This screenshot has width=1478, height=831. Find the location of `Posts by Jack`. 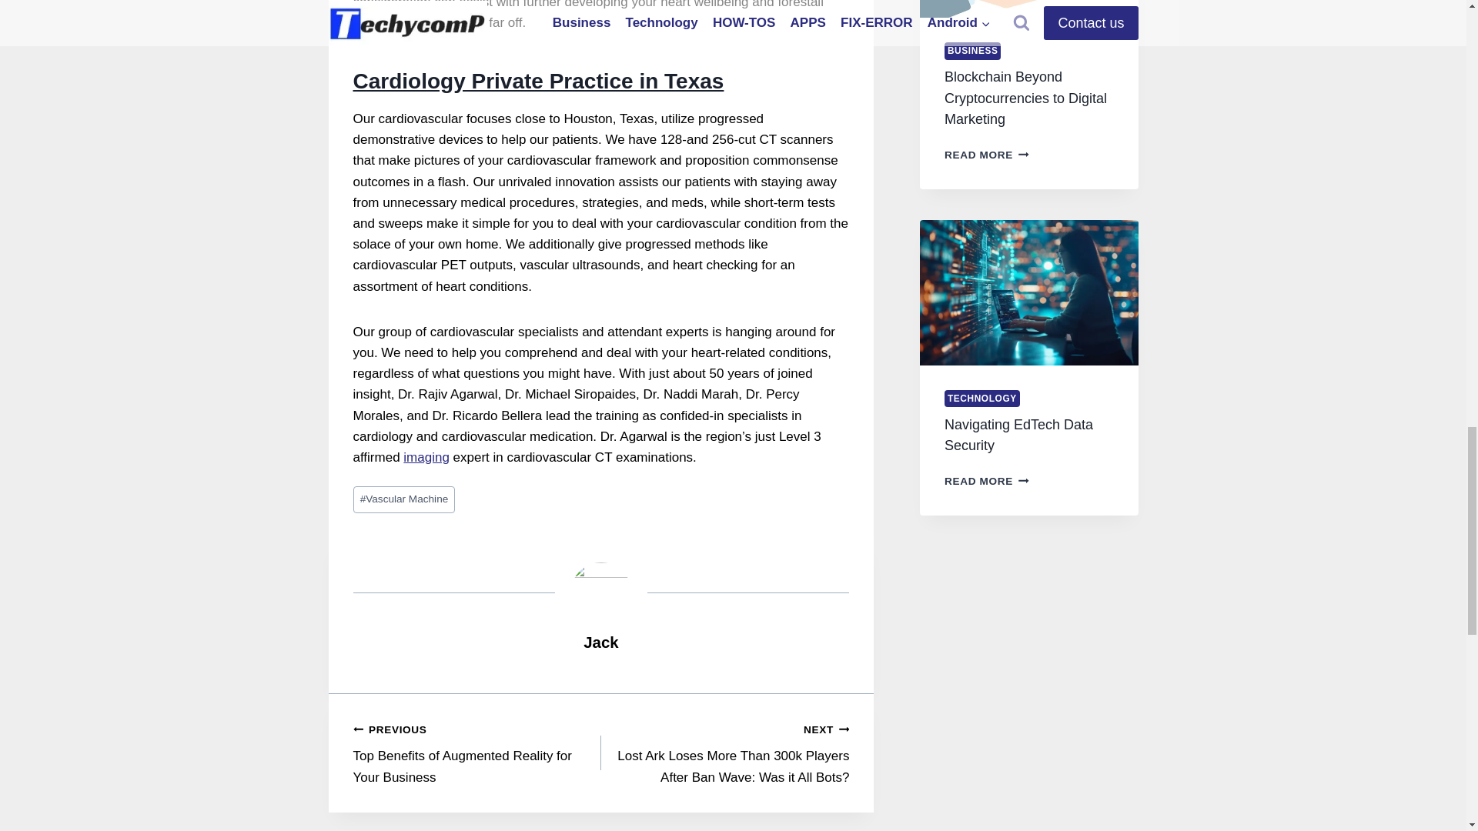

Posts by Jack is located at coordinates (600, 642).